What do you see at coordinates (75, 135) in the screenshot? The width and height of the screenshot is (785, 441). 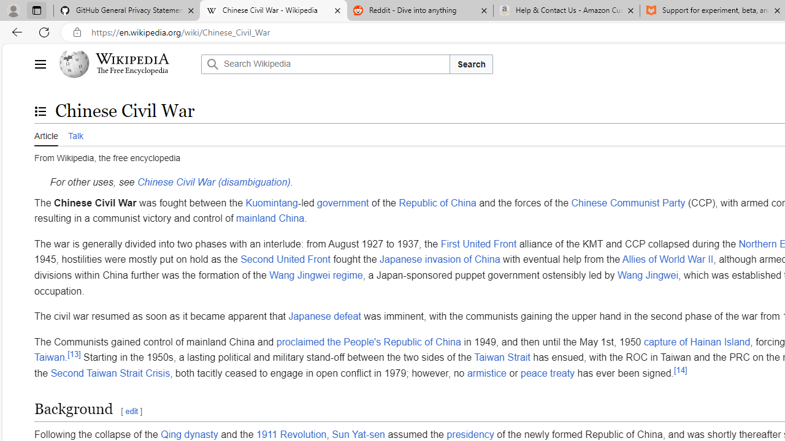 I see `Talk` at bounding box center [75, 135].